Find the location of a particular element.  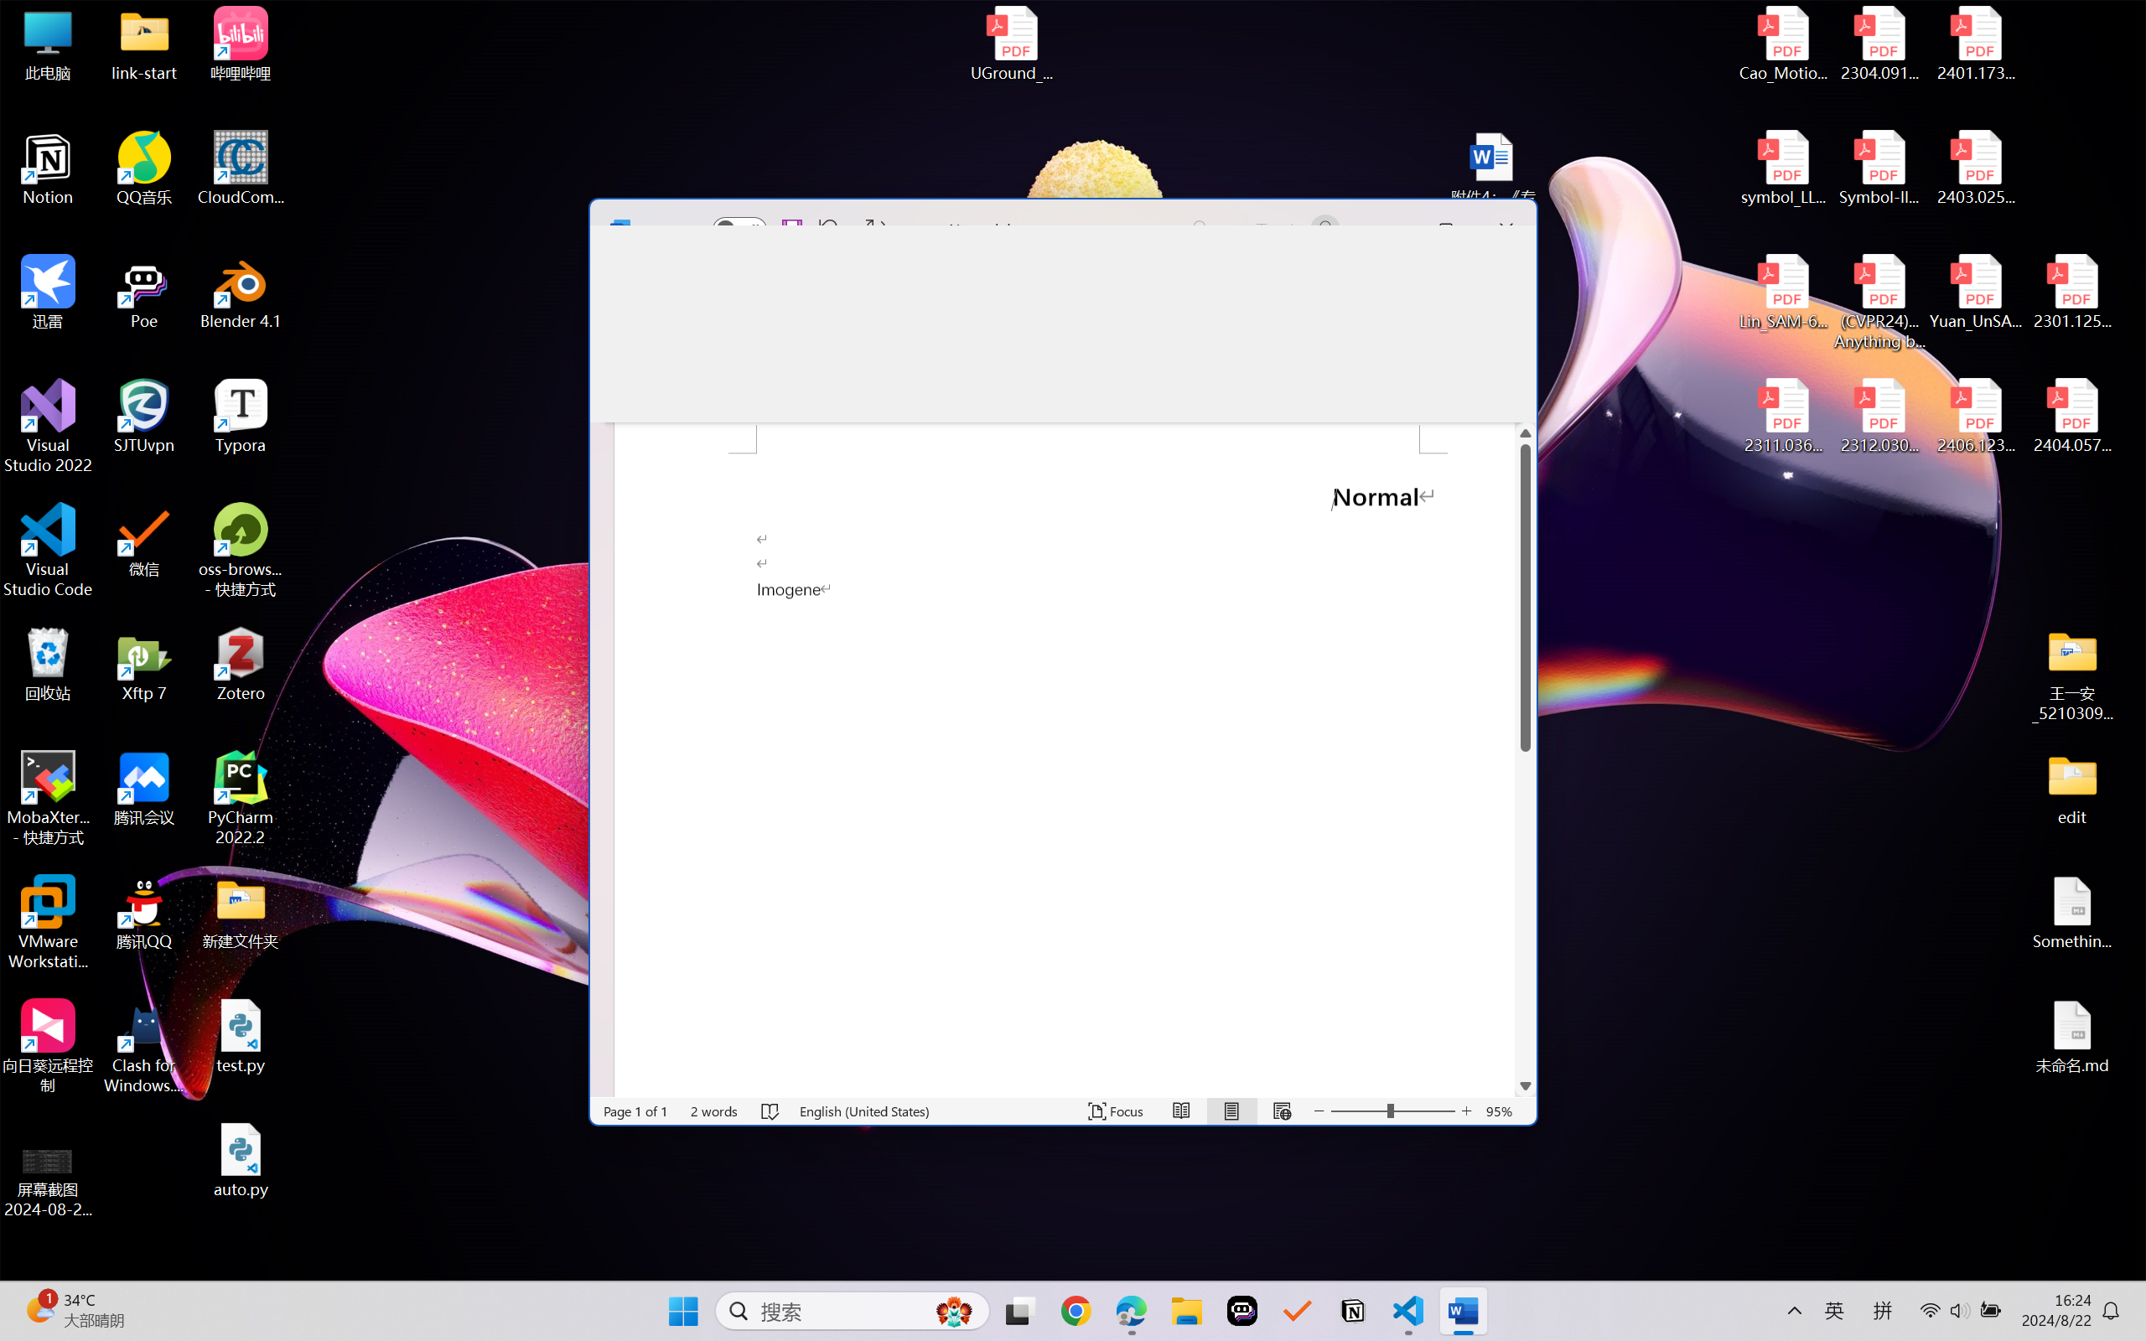

Ink to Math is located at coordinates (1390, 350).